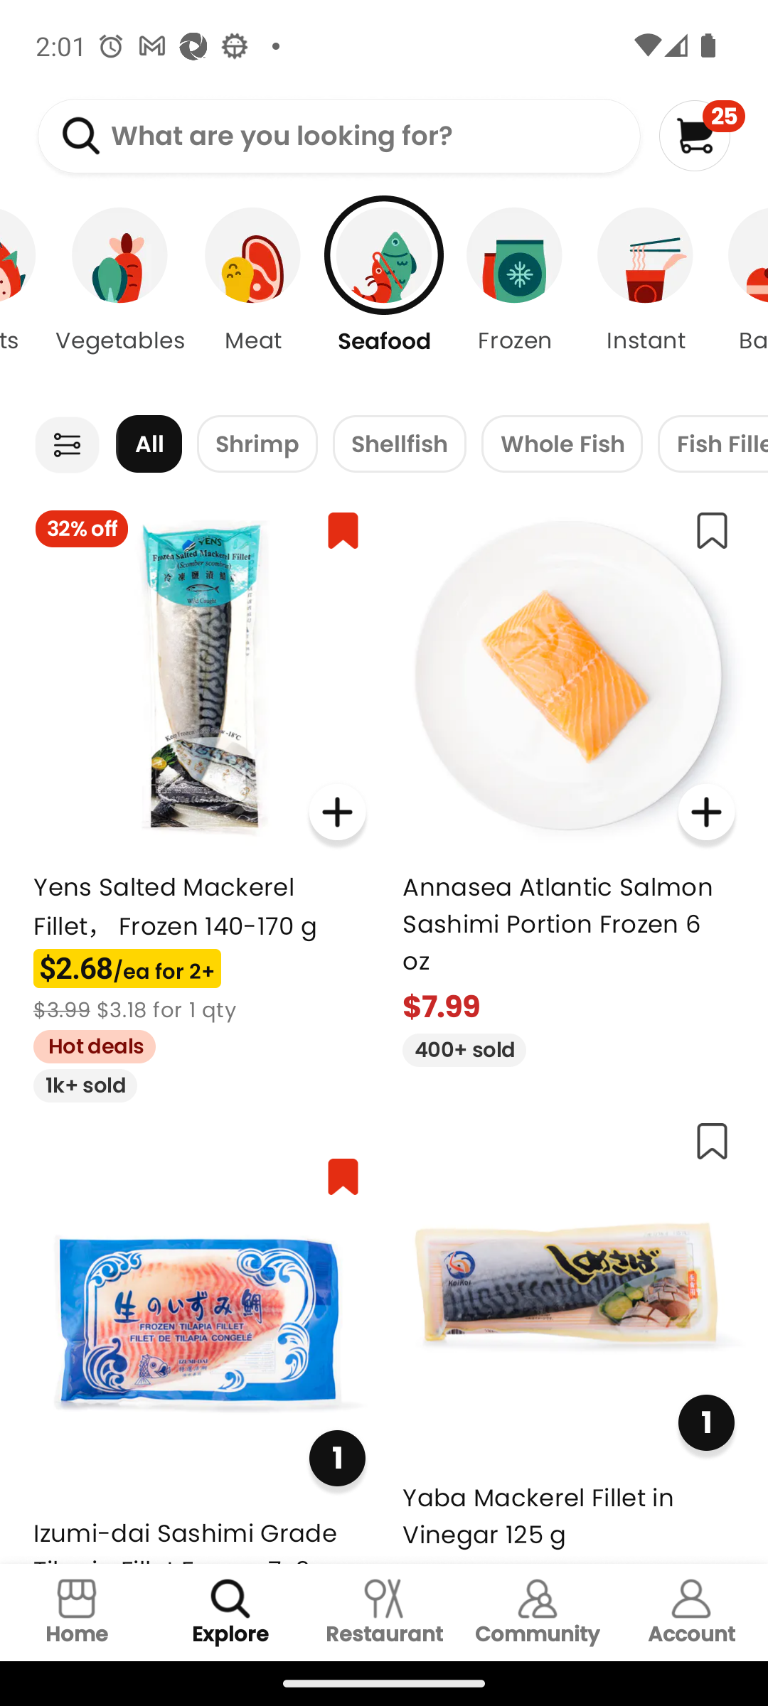 The height and width of the screenshot is (1706, 768). Describe the element at coordinates (569, 1334) in the screenshot. I see `1 Yaba Mackerel Fillet in Vinegar 125 g $3.99` at that location.